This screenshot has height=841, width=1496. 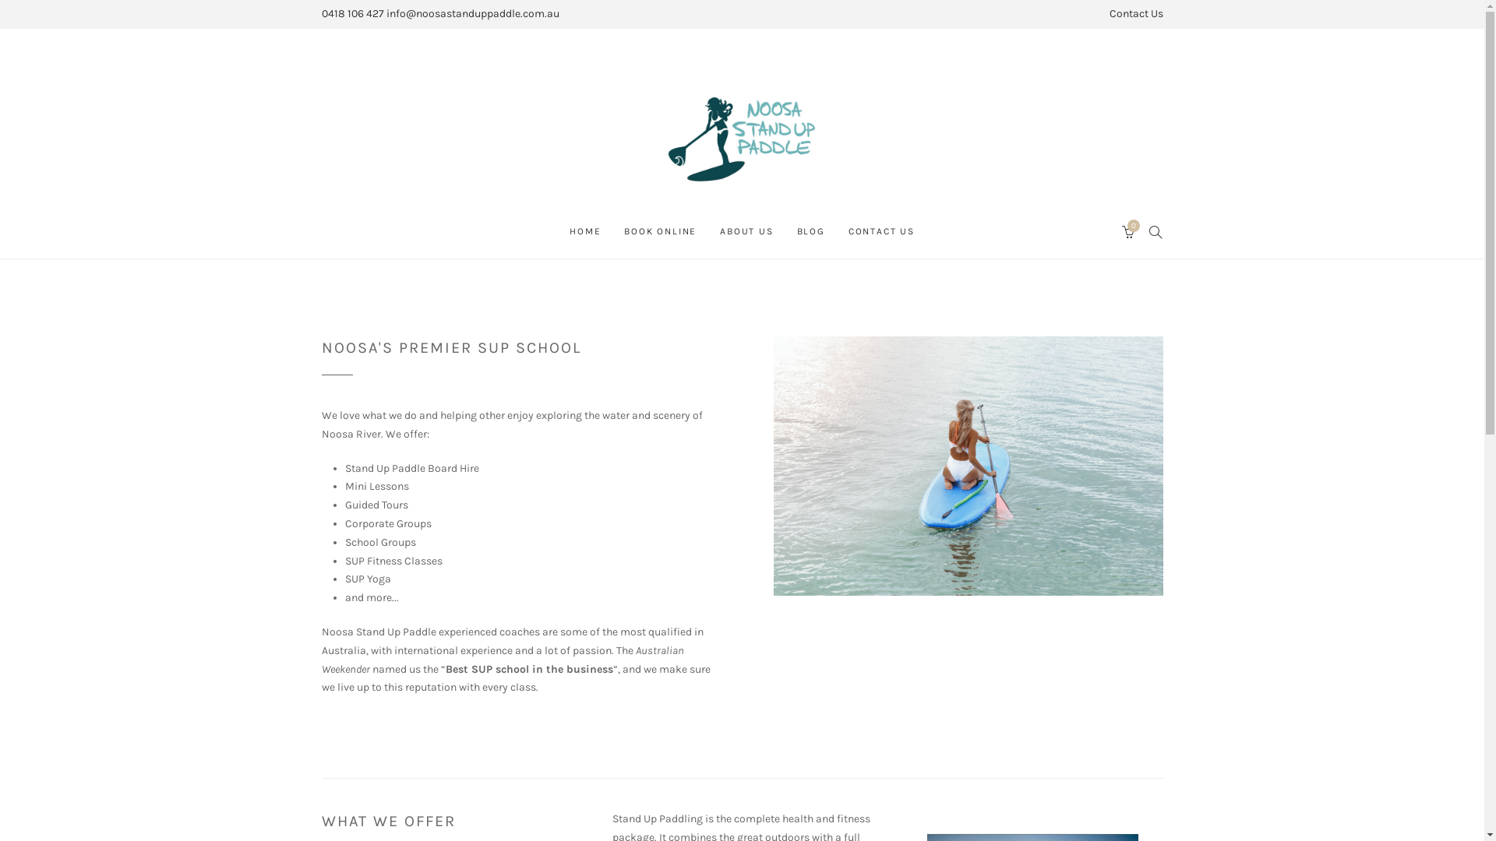 What do you see at coordinates (882, 231) in the screenshot?
I see `CONTACT US` at bounding box center [882, 231].